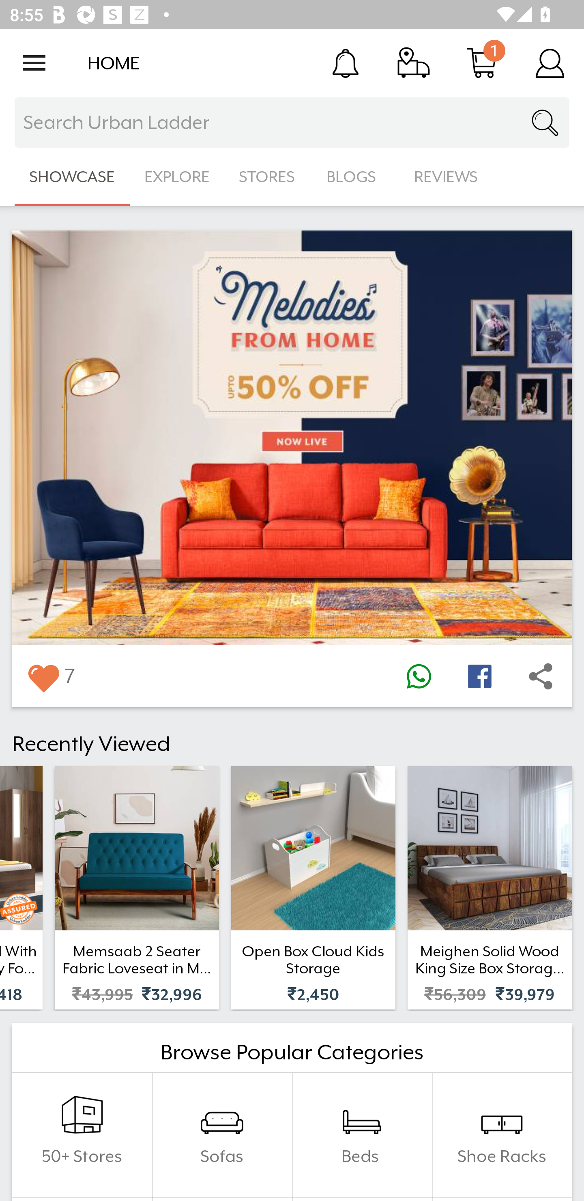 Image resolution: width=584 pixels, height=1201 pixels. Describe the element at coordinates (550, 62) in the screenshot. I see `Account Details` at that location.